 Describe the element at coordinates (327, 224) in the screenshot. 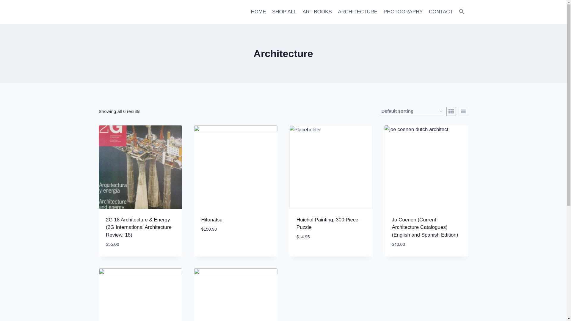

I see `Huichol Painting: 300 Piece Puzzle` at that location.